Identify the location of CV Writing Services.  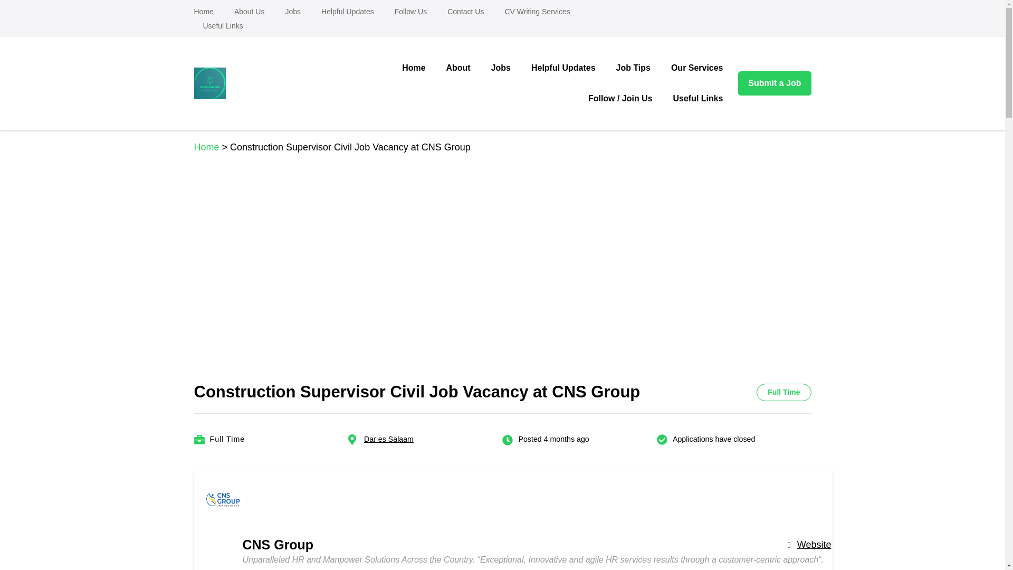
(537, 12).